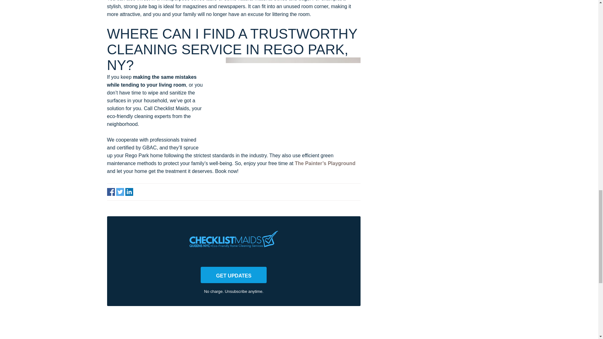 The image size is (603, 339). What do you see at coordinates (234, 275) in the screenshot?
I see `GET UPDATES` at bounding box center [234, 275].